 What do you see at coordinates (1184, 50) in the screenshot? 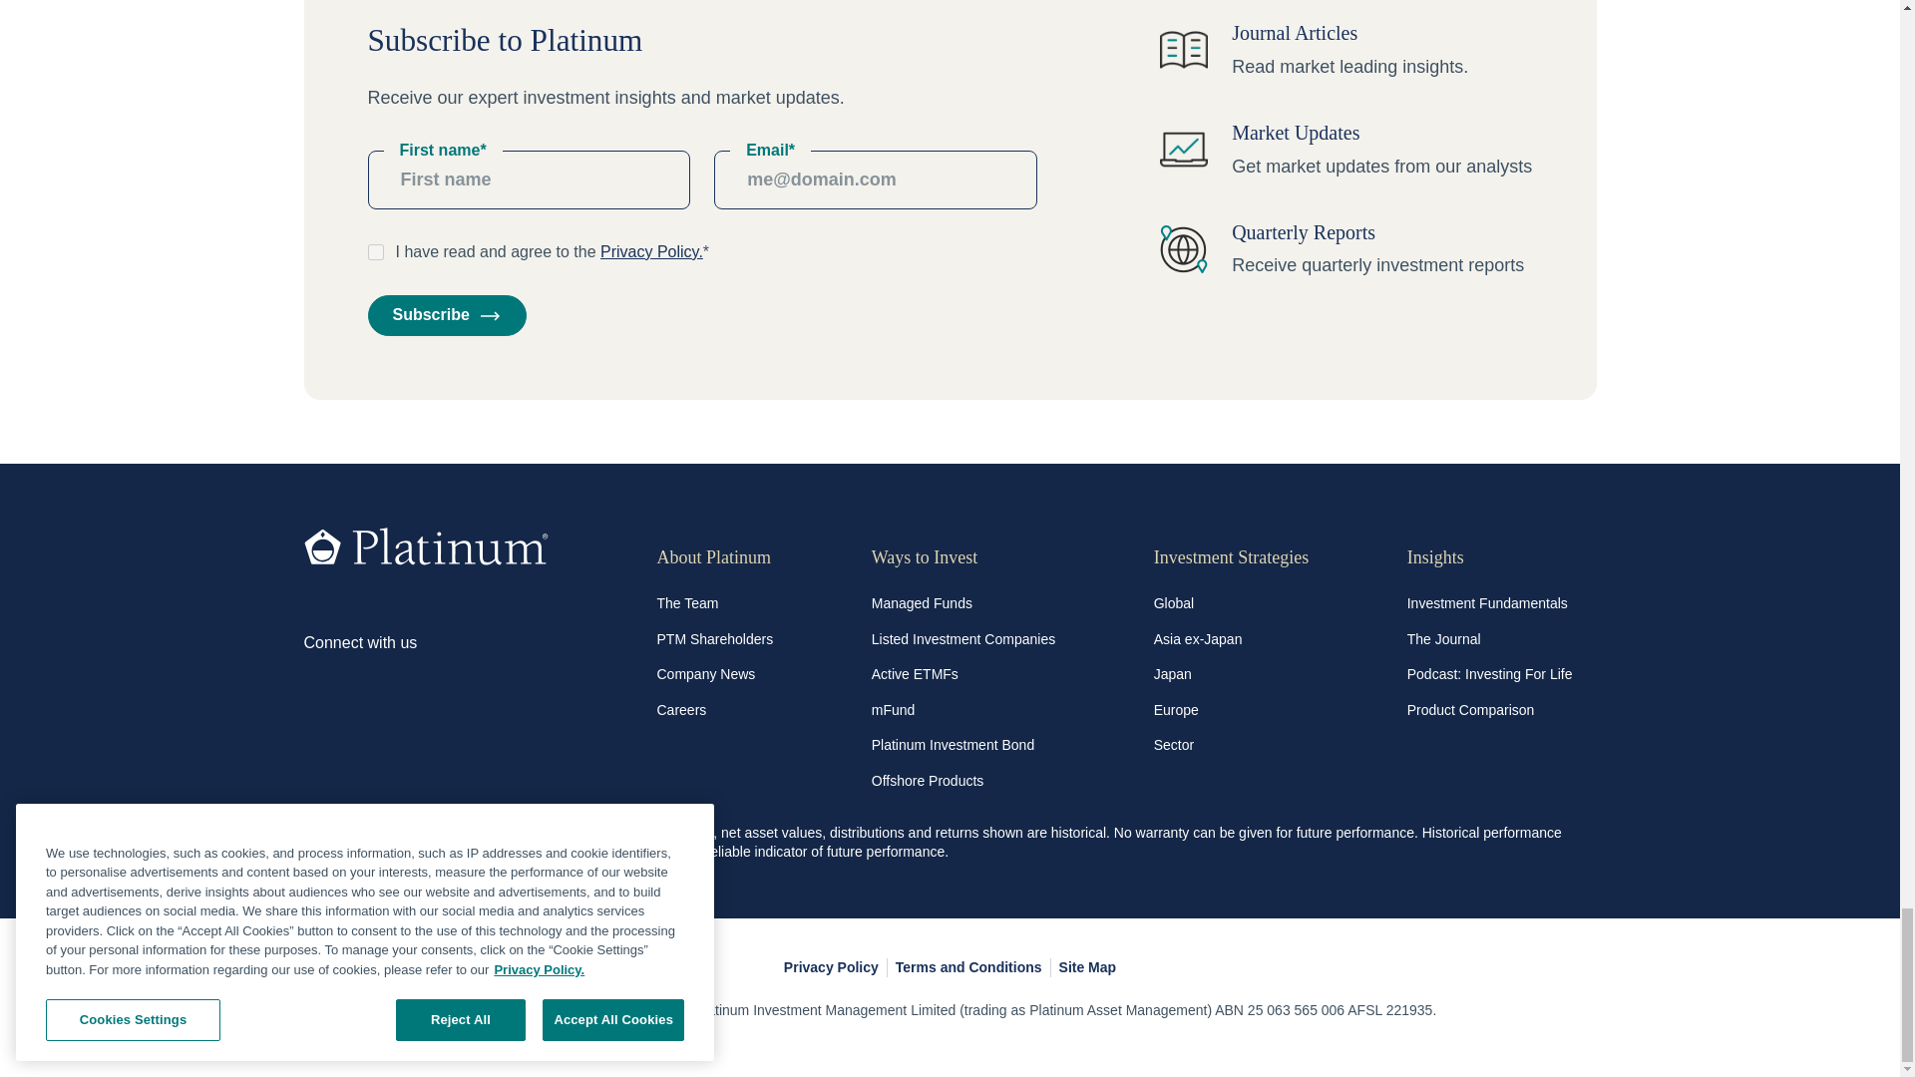
I see `journal` at bounding box center [1184, 50].